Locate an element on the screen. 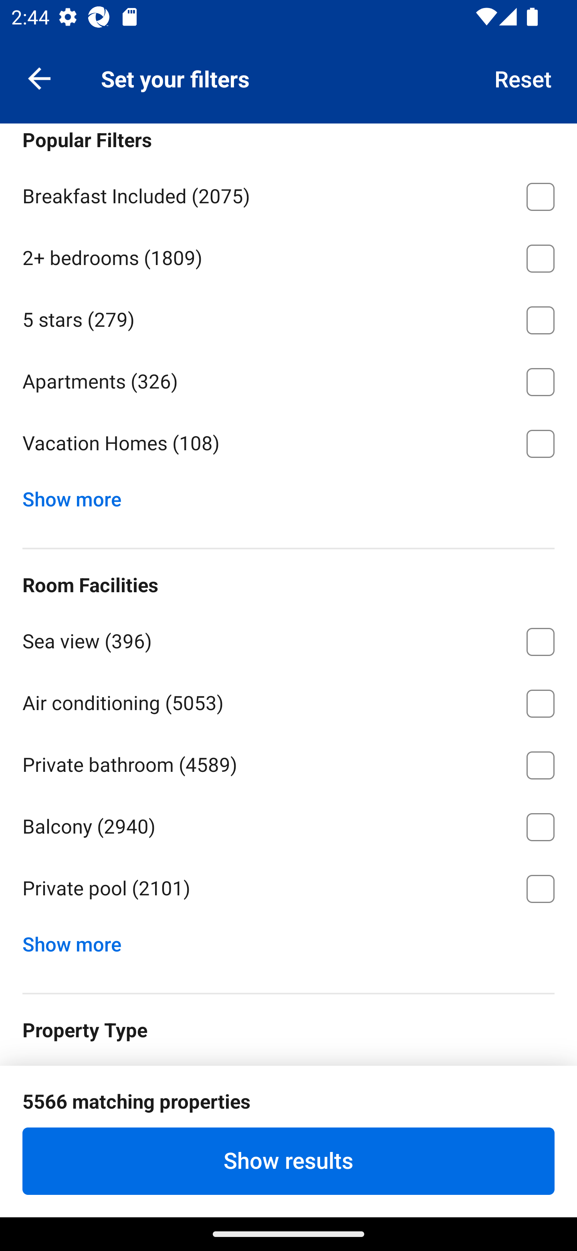 Image resolution: width=577 pixels, height=1251 pixels. Breakfast Included ⁦(2075) is located at coordinates (288, 194).